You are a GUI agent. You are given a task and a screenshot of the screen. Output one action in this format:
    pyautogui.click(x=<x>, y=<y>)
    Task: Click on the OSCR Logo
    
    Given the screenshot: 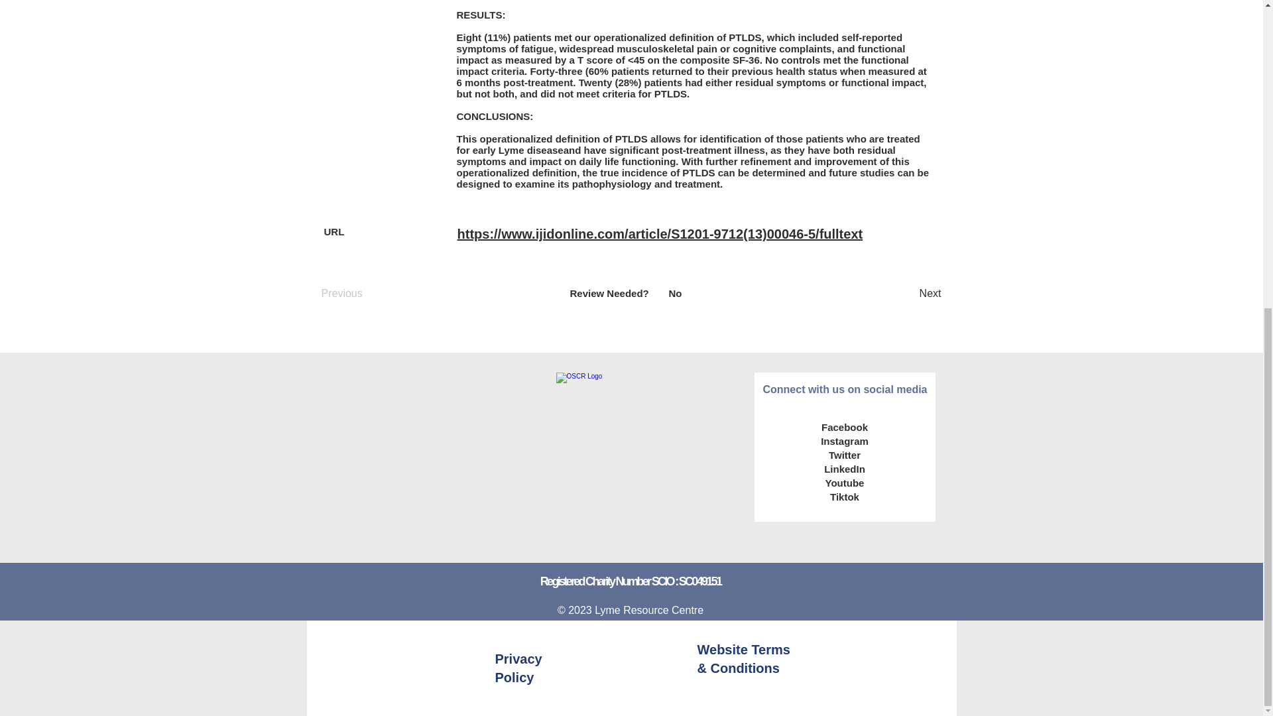 What is the action you would take?
    pyautogui.click(x=630, y=447)
    